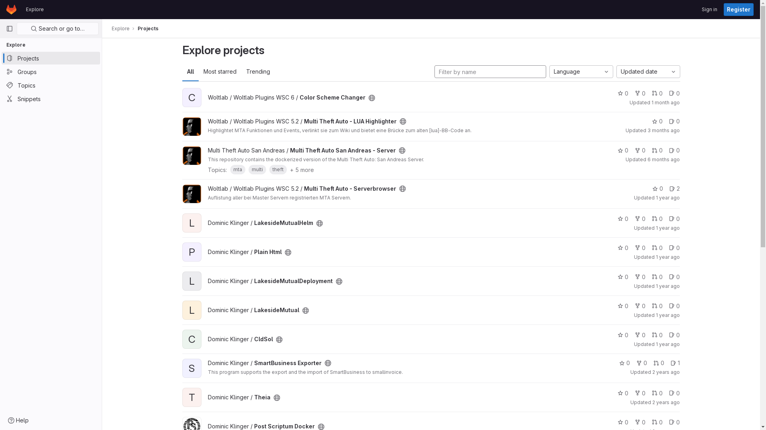 This screenshot has height=430, width=766. I want to click on 0, so click(640, 248).